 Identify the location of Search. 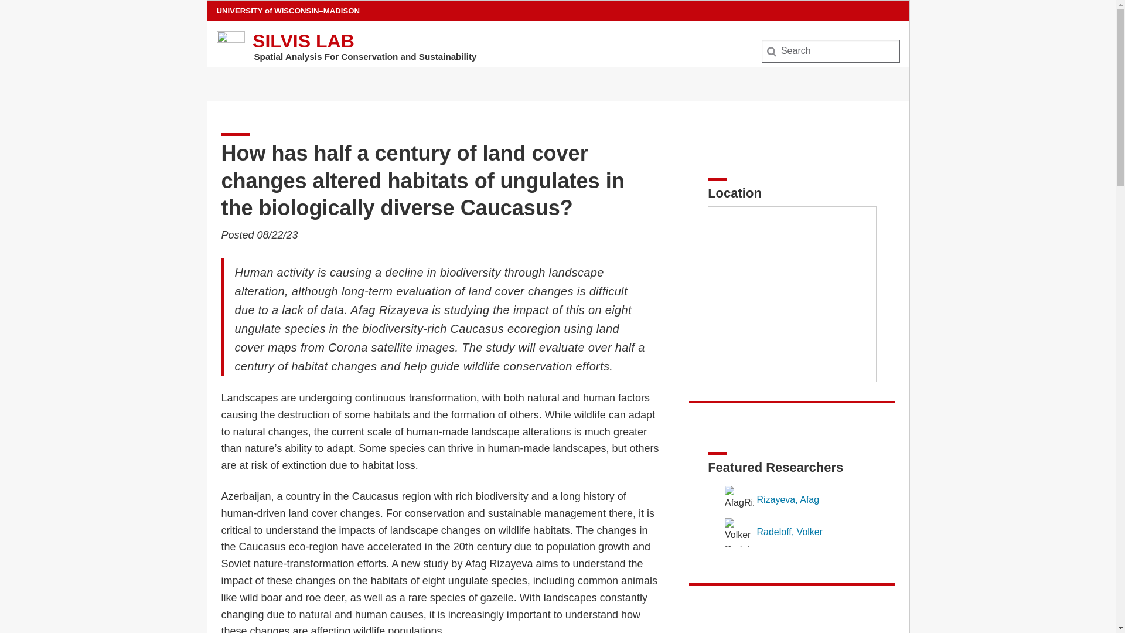
(28, 13).